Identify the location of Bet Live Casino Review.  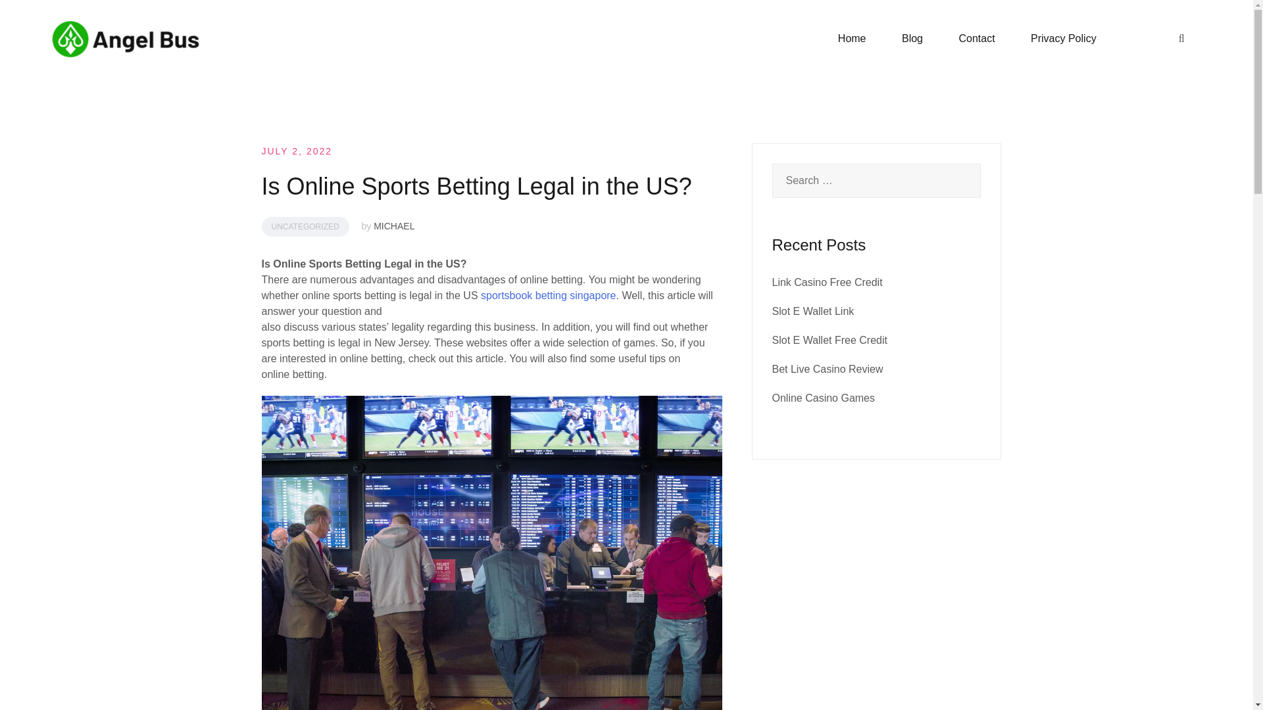
(828, 369).